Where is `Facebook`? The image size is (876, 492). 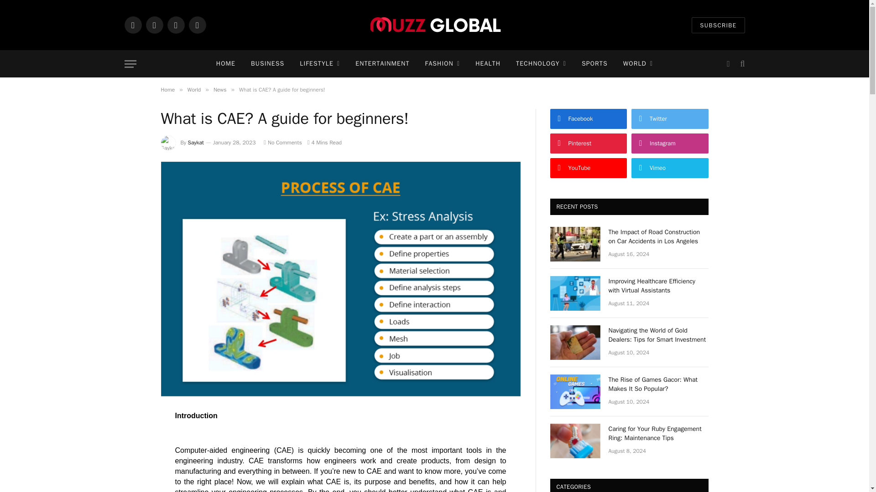
Facebook is located at coordinates (132, 25).